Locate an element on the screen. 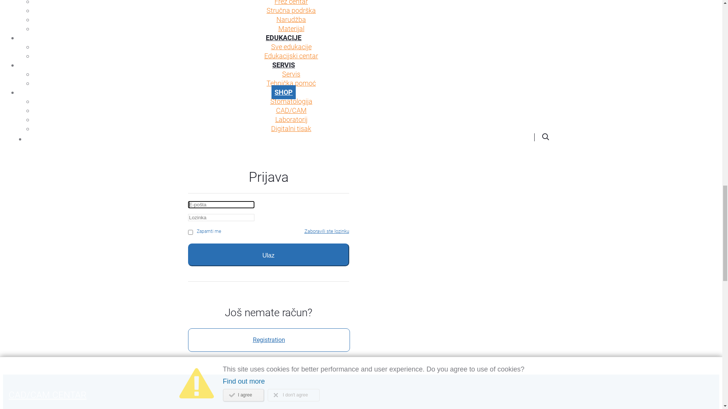 The width and height of the screenshot is (728, 409). NOVOSTI is located at coordinates (104, 16).